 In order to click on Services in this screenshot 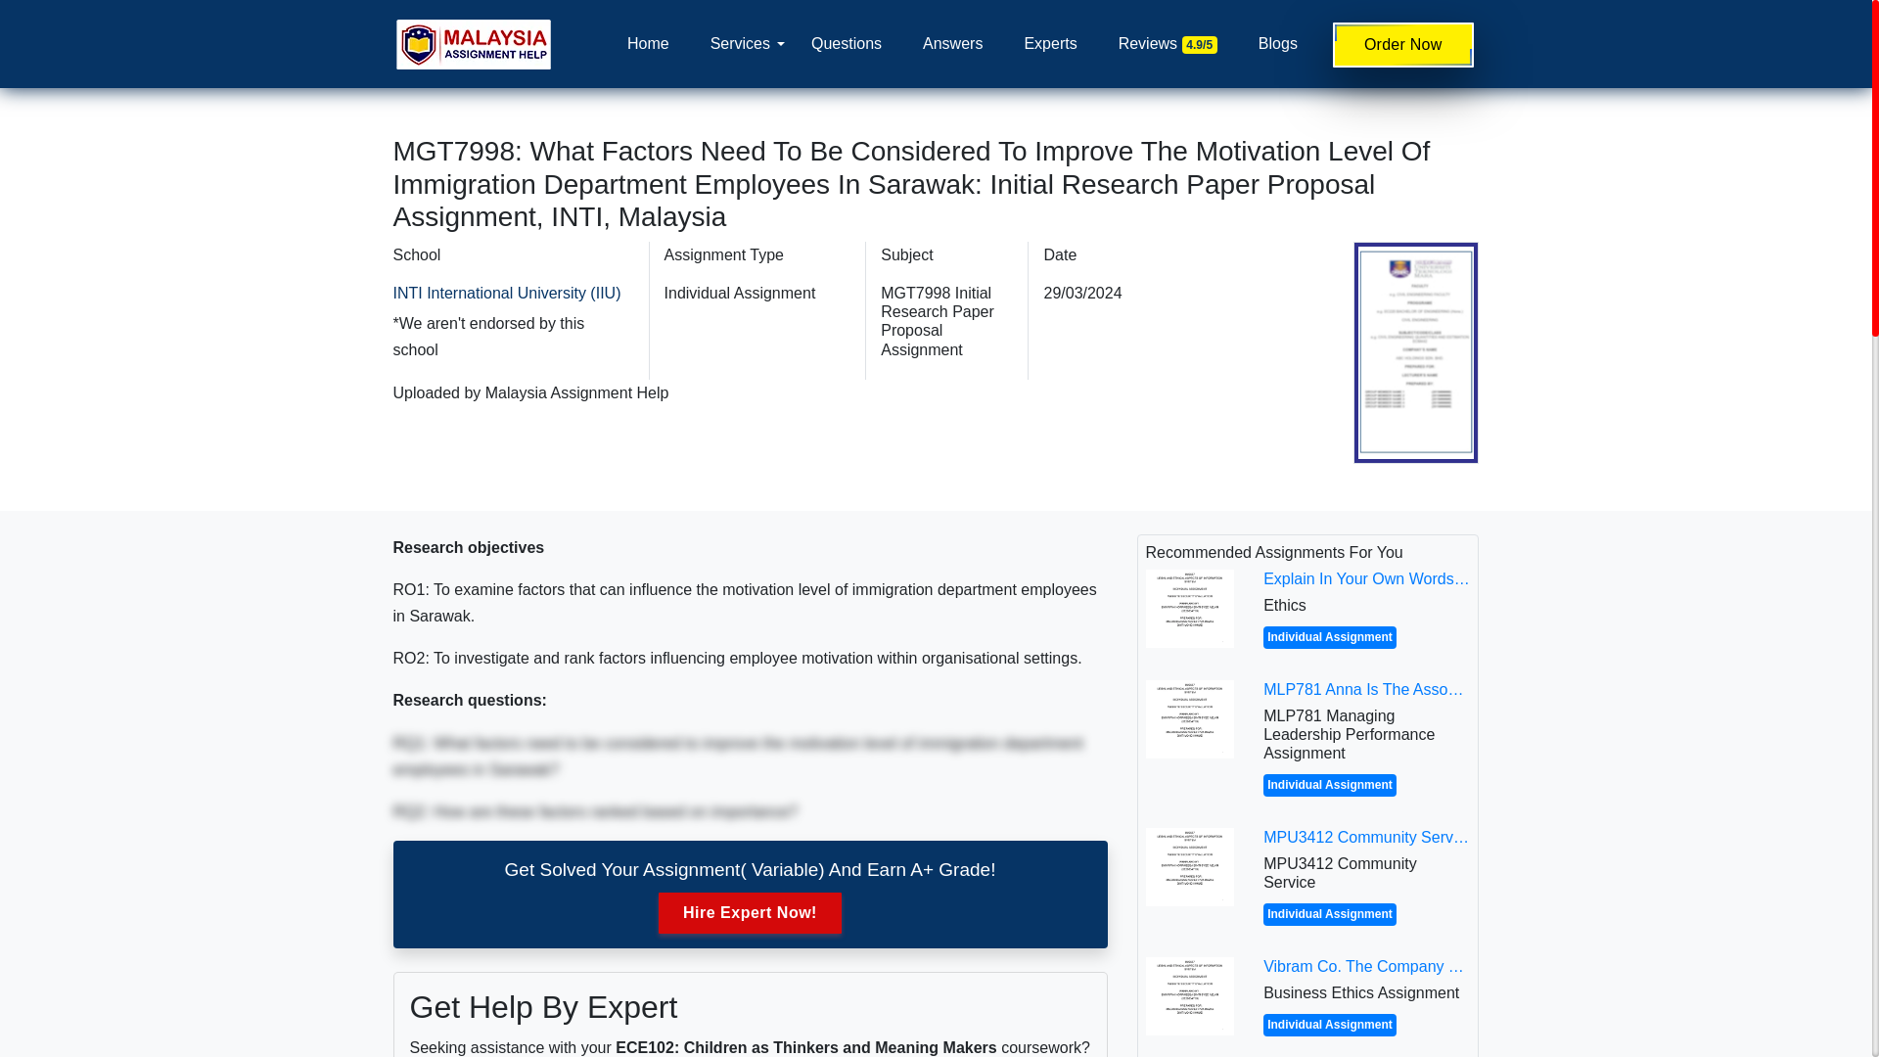, I will do `click(740, 43)`.